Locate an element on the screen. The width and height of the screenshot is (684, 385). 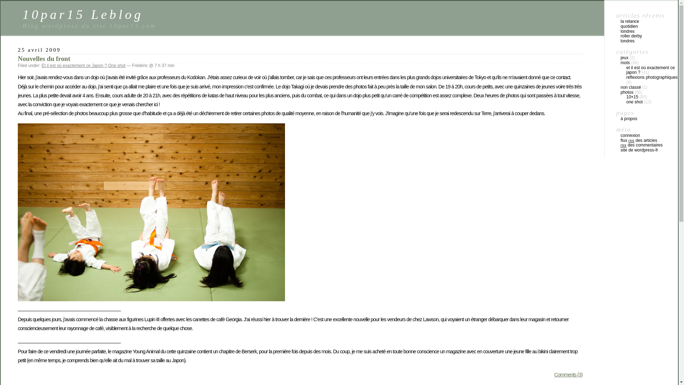
connexion is located at coordinates (631, 135).